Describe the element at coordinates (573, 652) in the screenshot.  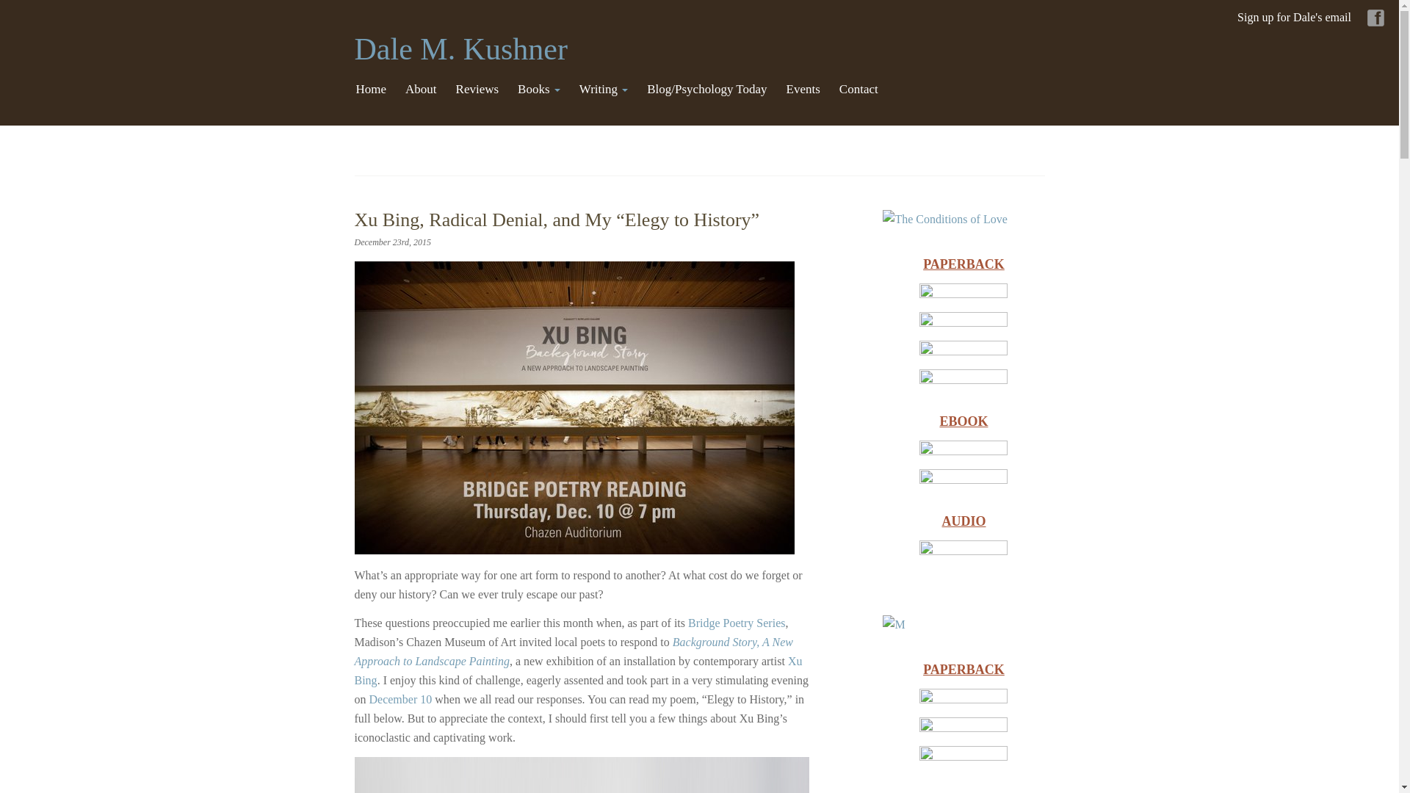
I see `Background Story, A New Approach to Landscape Painting` at that location.